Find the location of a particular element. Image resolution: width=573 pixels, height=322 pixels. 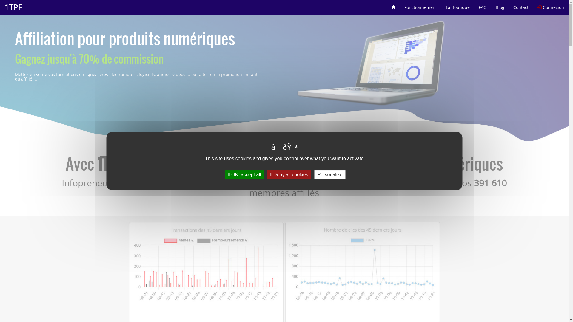

La Boutique is located at coordinates (458, 5).